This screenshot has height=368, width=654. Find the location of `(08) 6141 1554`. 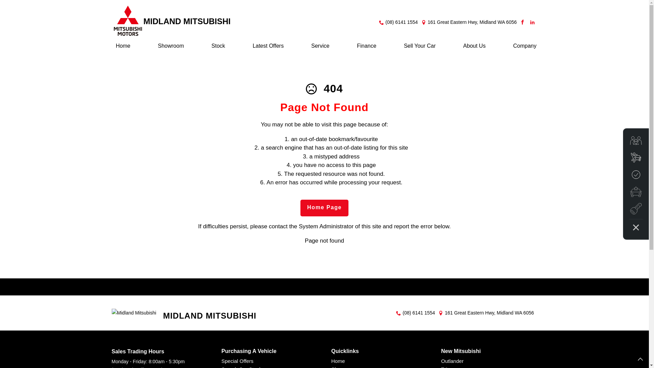

(08) 6141 1554 is located at coordinates (402, 22).